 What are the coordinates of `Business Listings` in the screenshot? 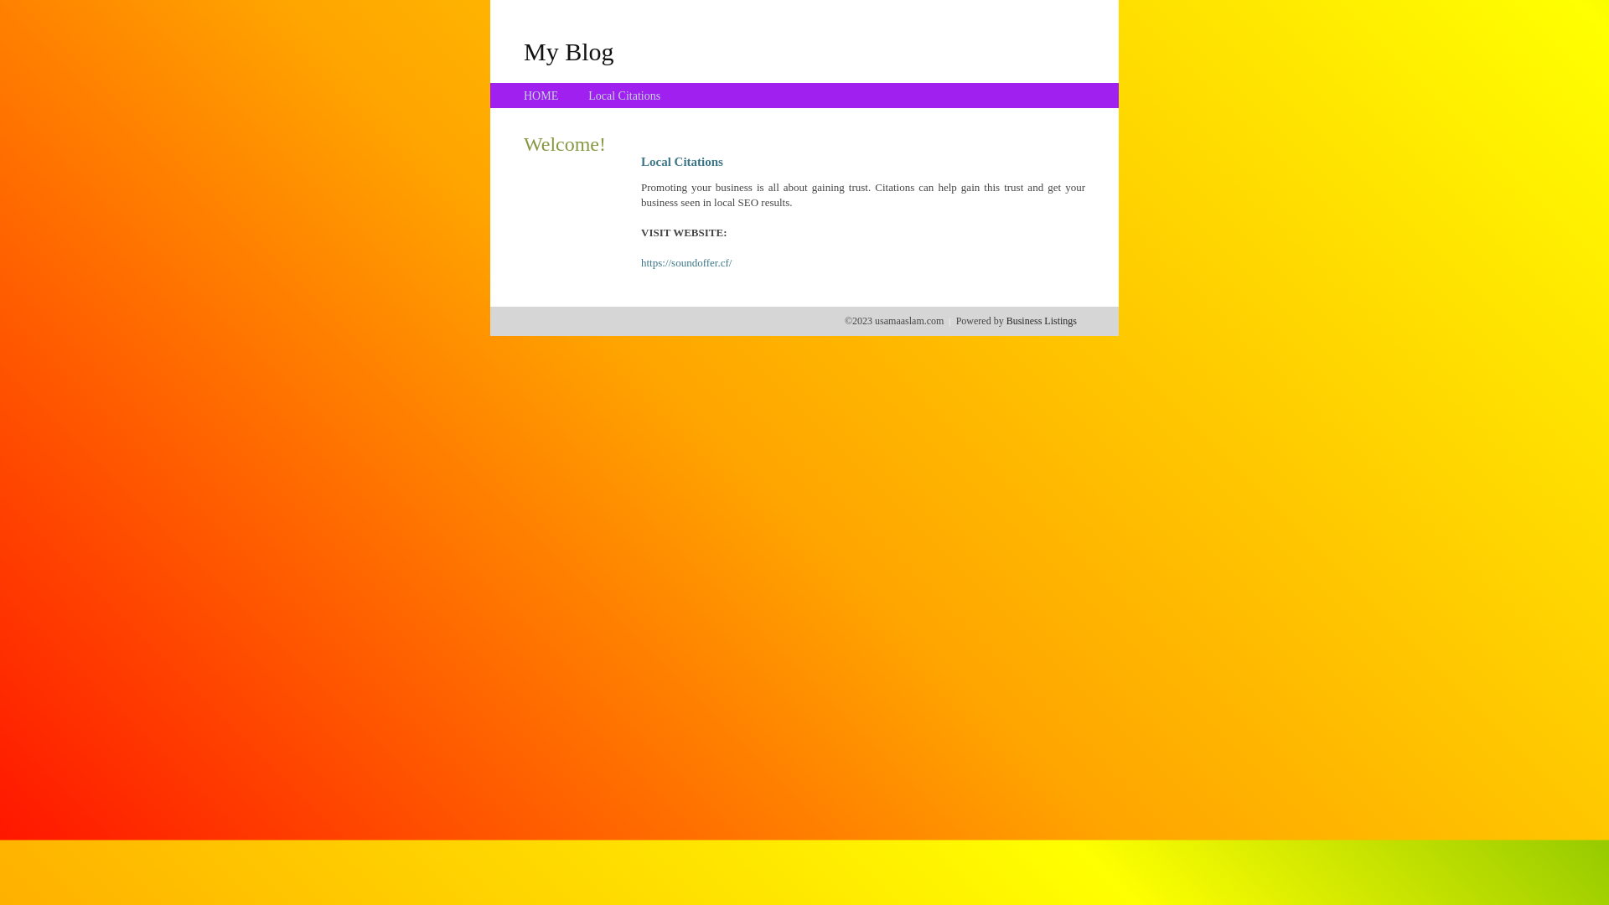 It's located at (1042, 321).